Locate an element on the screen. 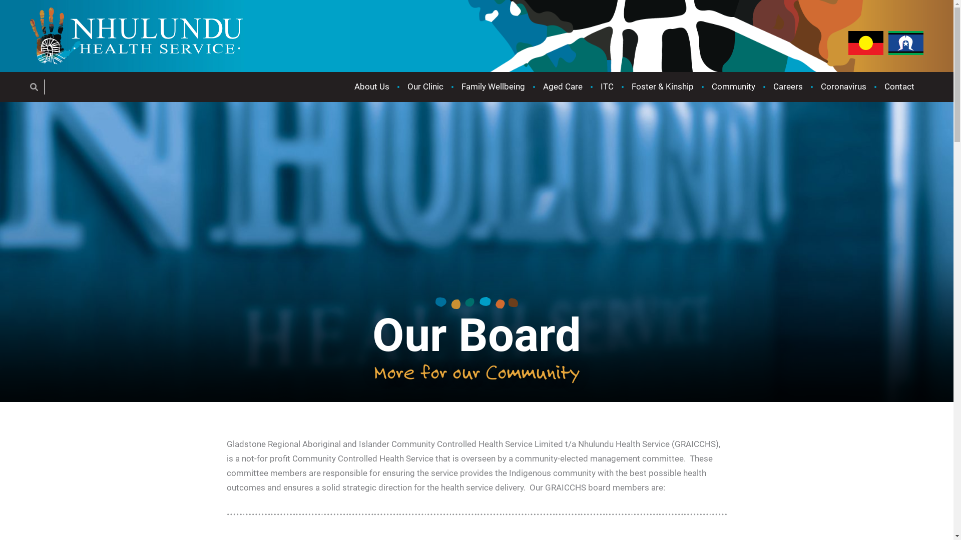  ITC is located at coordinates (607, 87).